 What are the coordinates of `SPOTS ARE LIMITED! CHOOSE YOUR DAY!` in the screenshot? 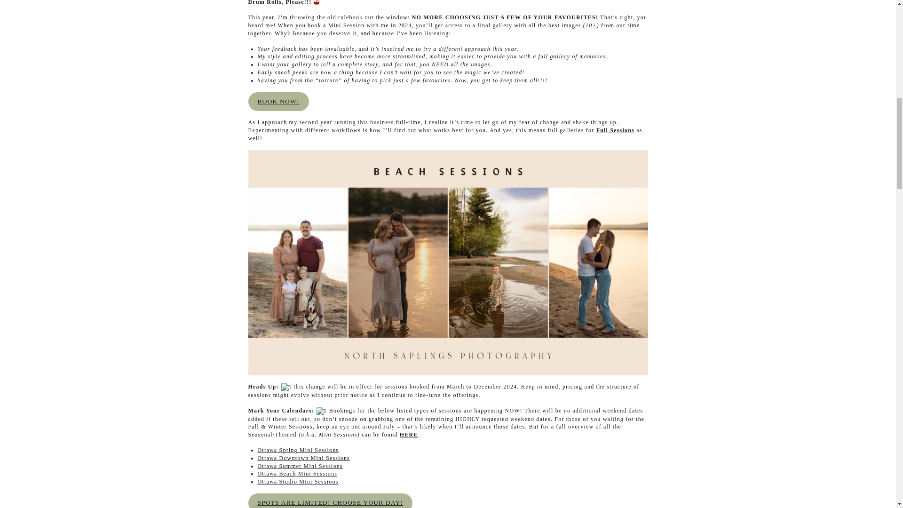 It's located at (330, 500).